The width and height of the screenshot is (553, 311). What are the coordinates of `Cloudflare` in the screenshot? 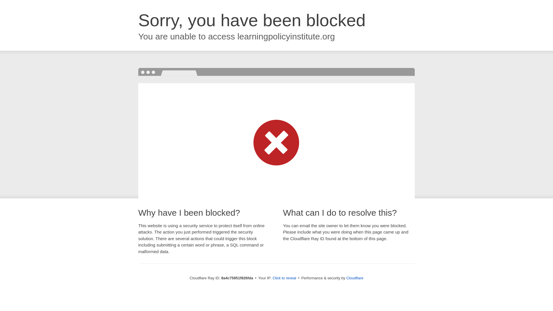 It's located at (355, 278).